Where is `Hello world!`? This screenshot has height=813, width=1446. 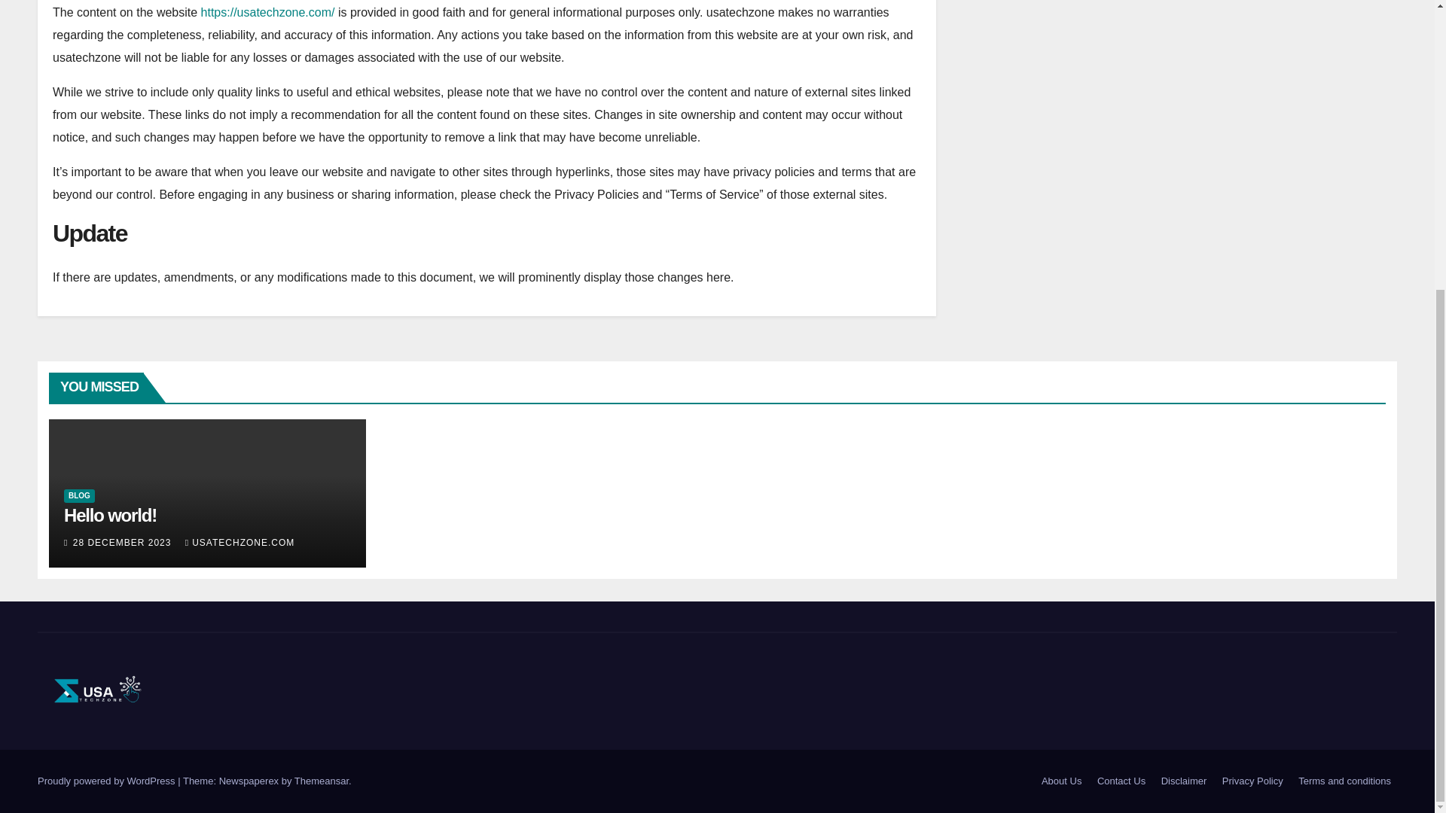
Hello world! is located at coordinates (110, 515).